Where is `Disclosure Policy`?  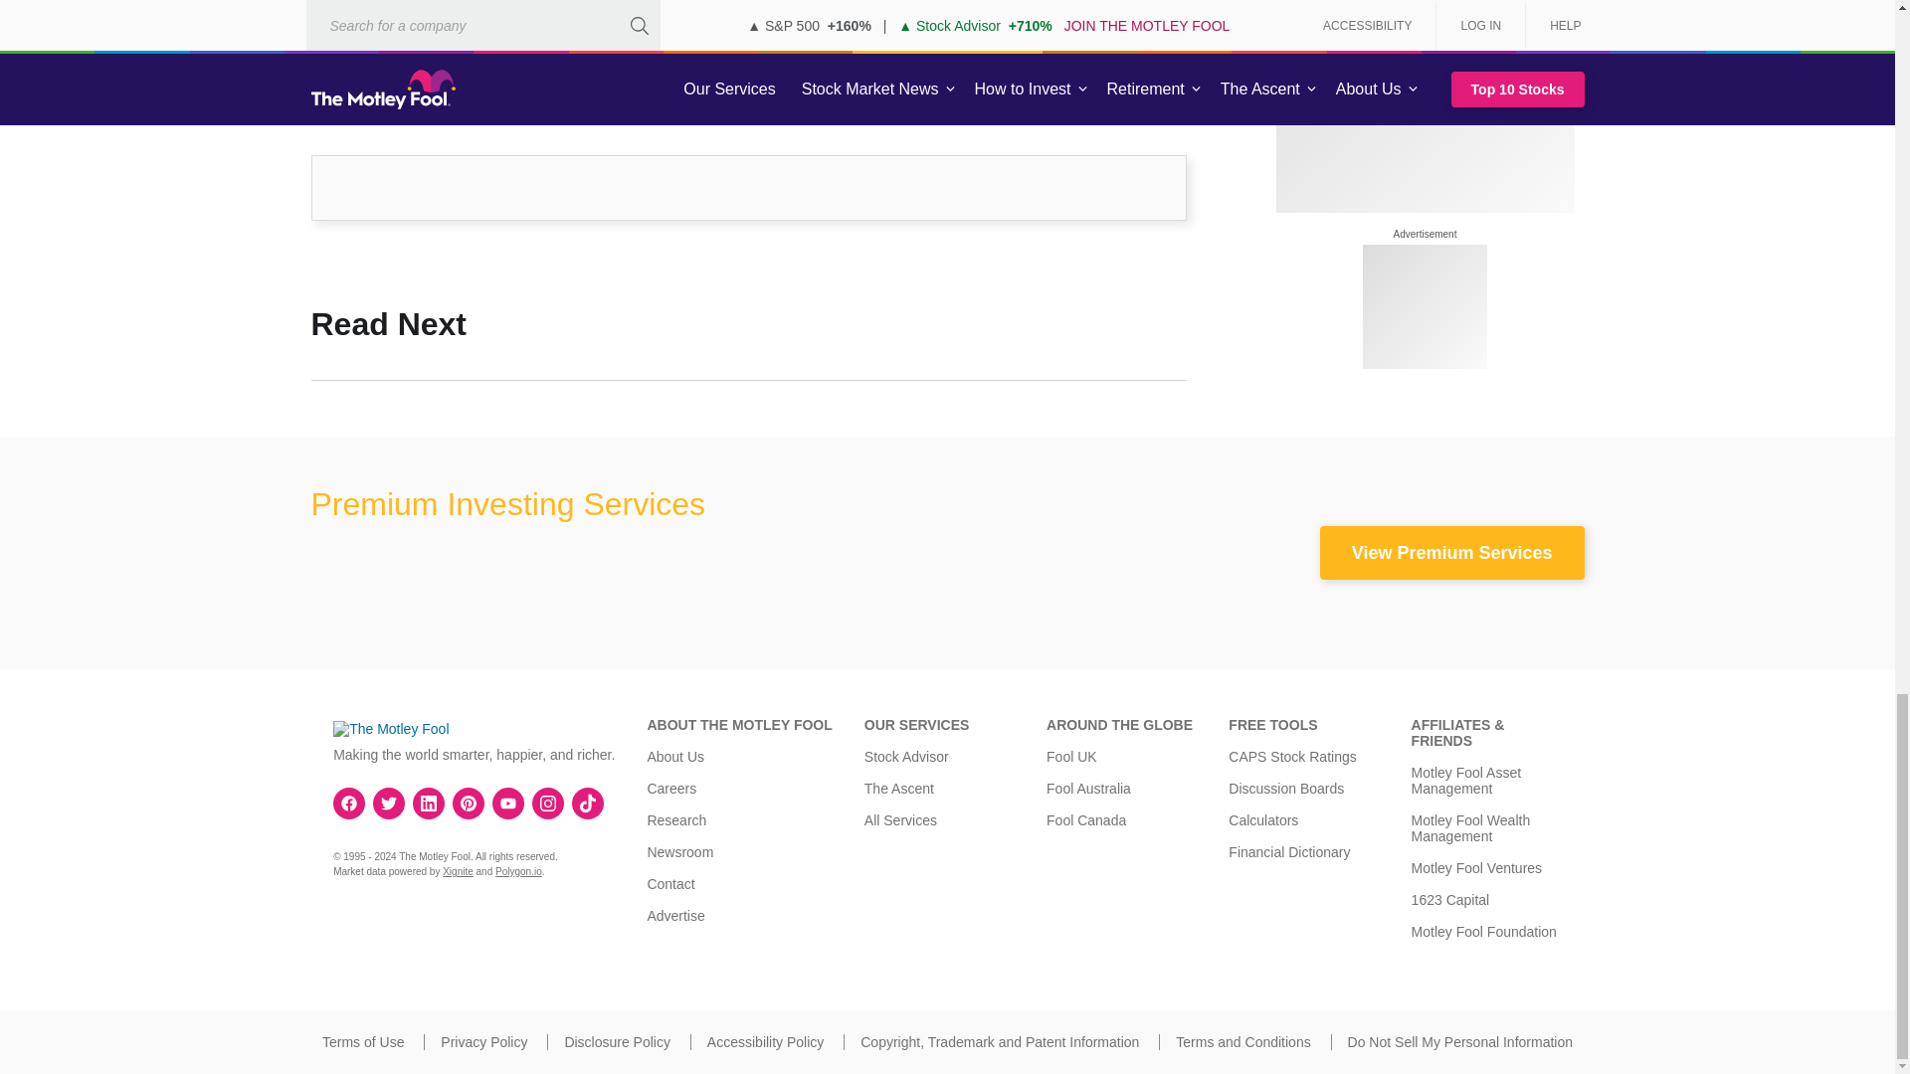 Disclosure Policy is located at coordinates (617, 1042).